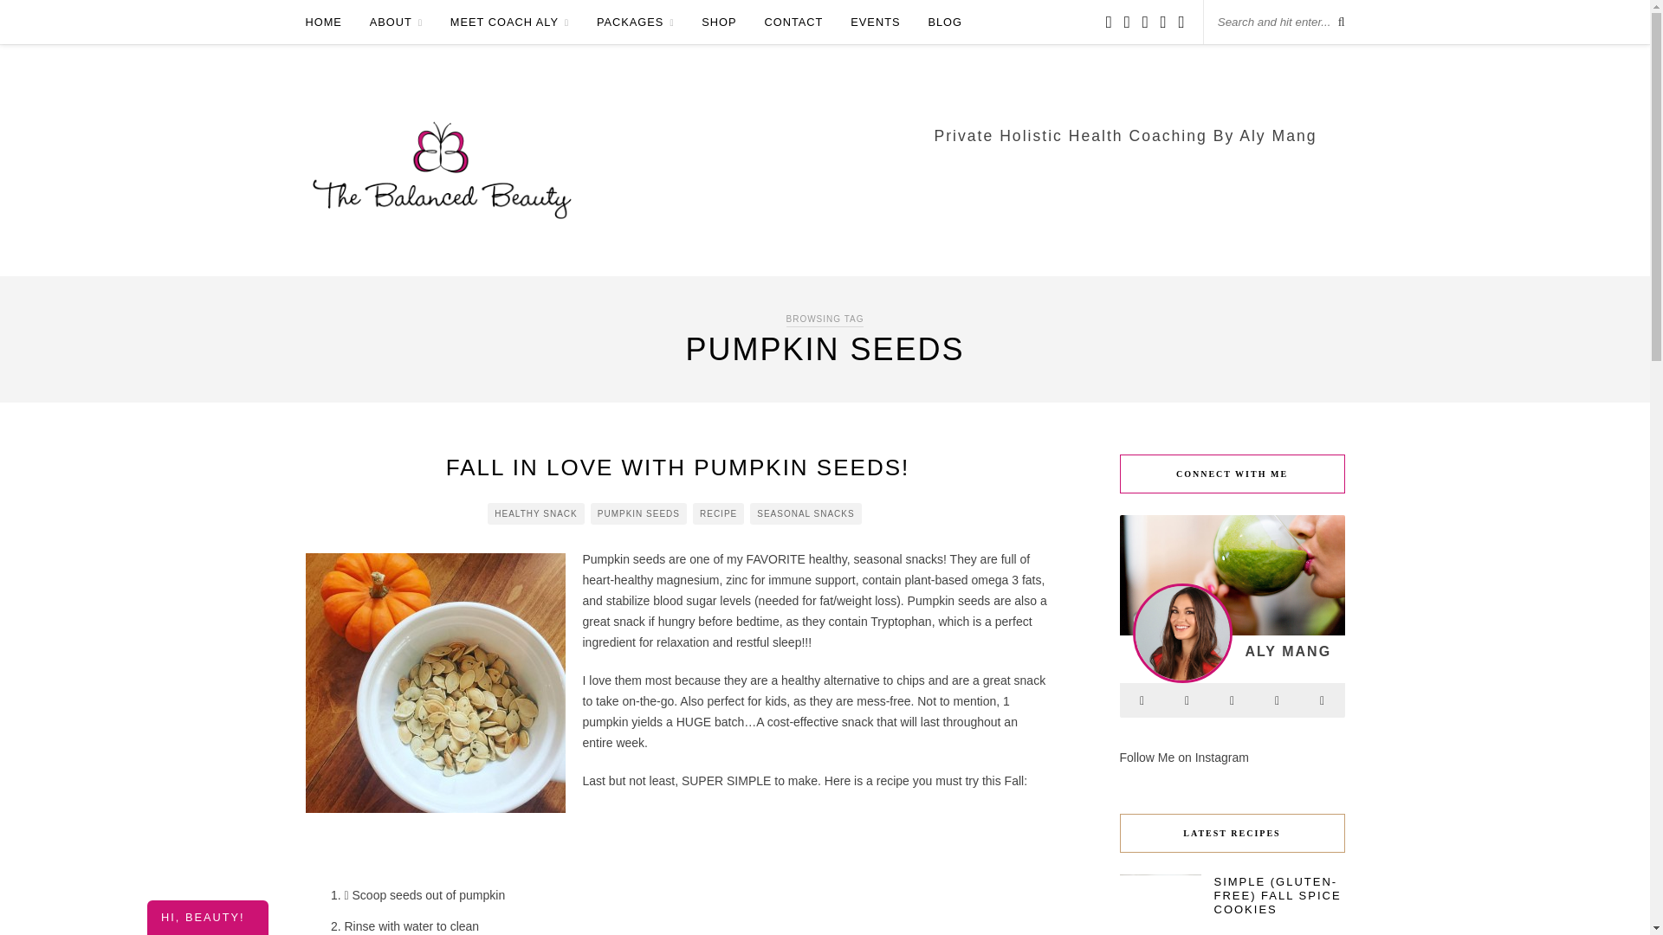 The image size is (1663, 935). Describe the element at coordinates (1187, 700) in the screenshot. I see `Instagram` at that location.